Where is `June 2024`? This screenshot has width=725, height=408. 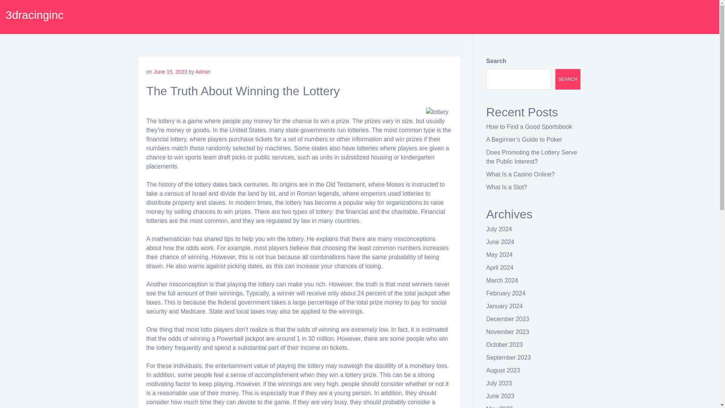 June 2024 is located at coordinates (501, 242).